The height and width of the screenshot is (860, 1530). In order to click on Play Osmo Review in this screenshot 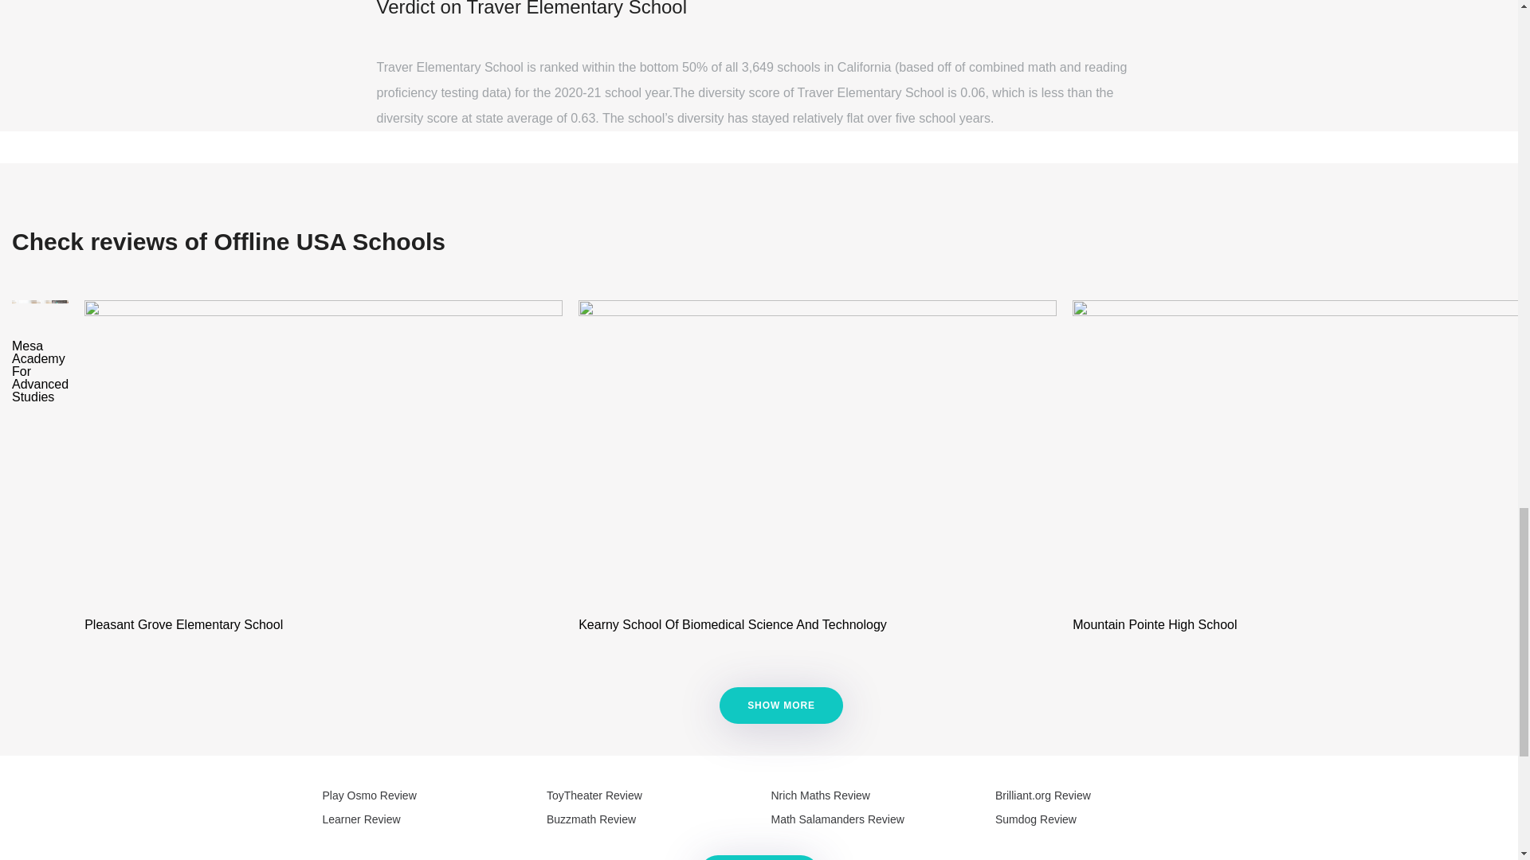, I will do `click(368, 795)`.